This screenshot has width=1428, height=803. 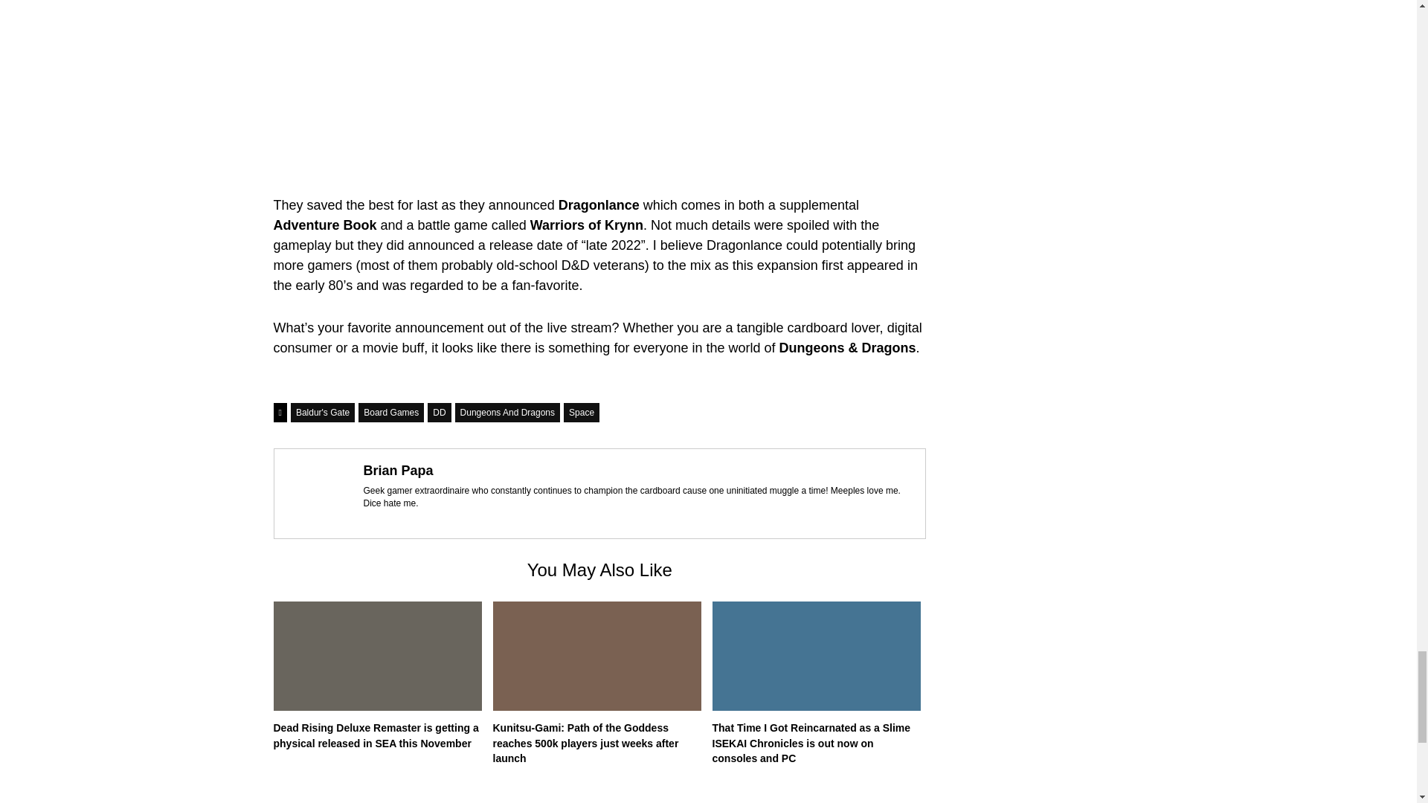 I want to click on Board Games, so click(x=391, y=413).